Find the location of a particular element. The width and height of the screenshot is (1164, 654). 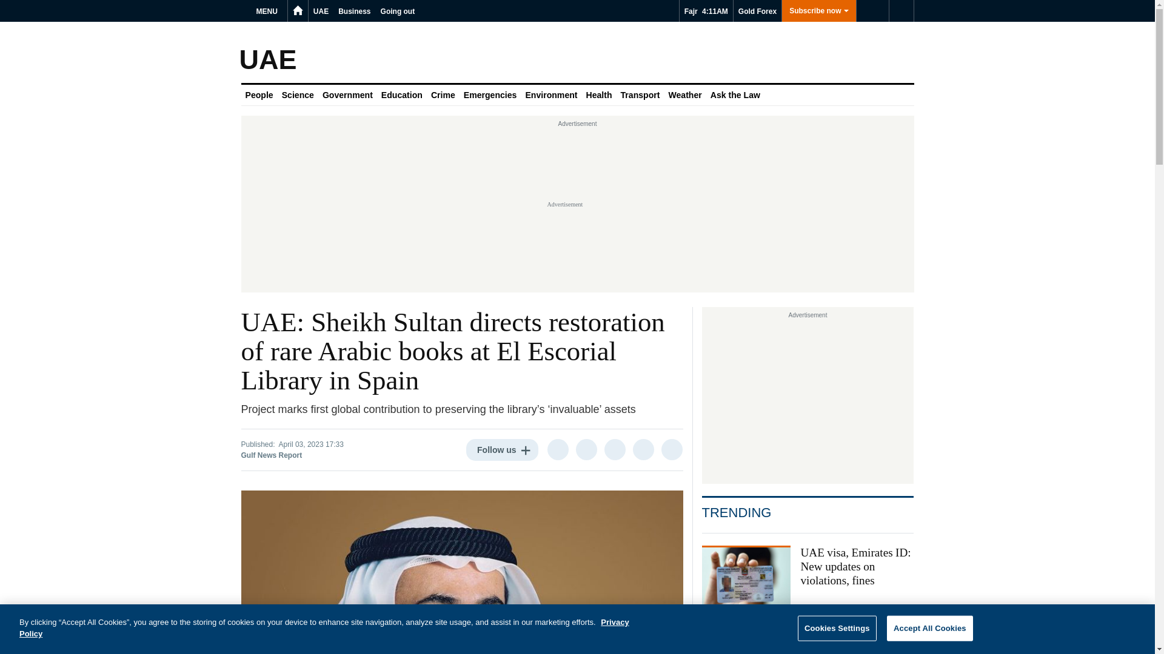

MENU is located at coordinates (269, 11).